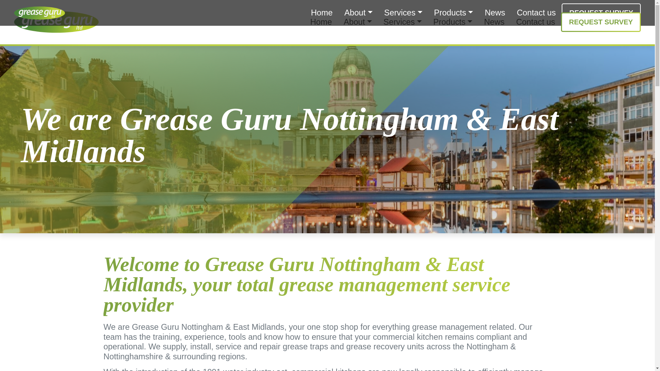 This screenshot has width=660, height=371. I want to click on About, so click(358, 22).